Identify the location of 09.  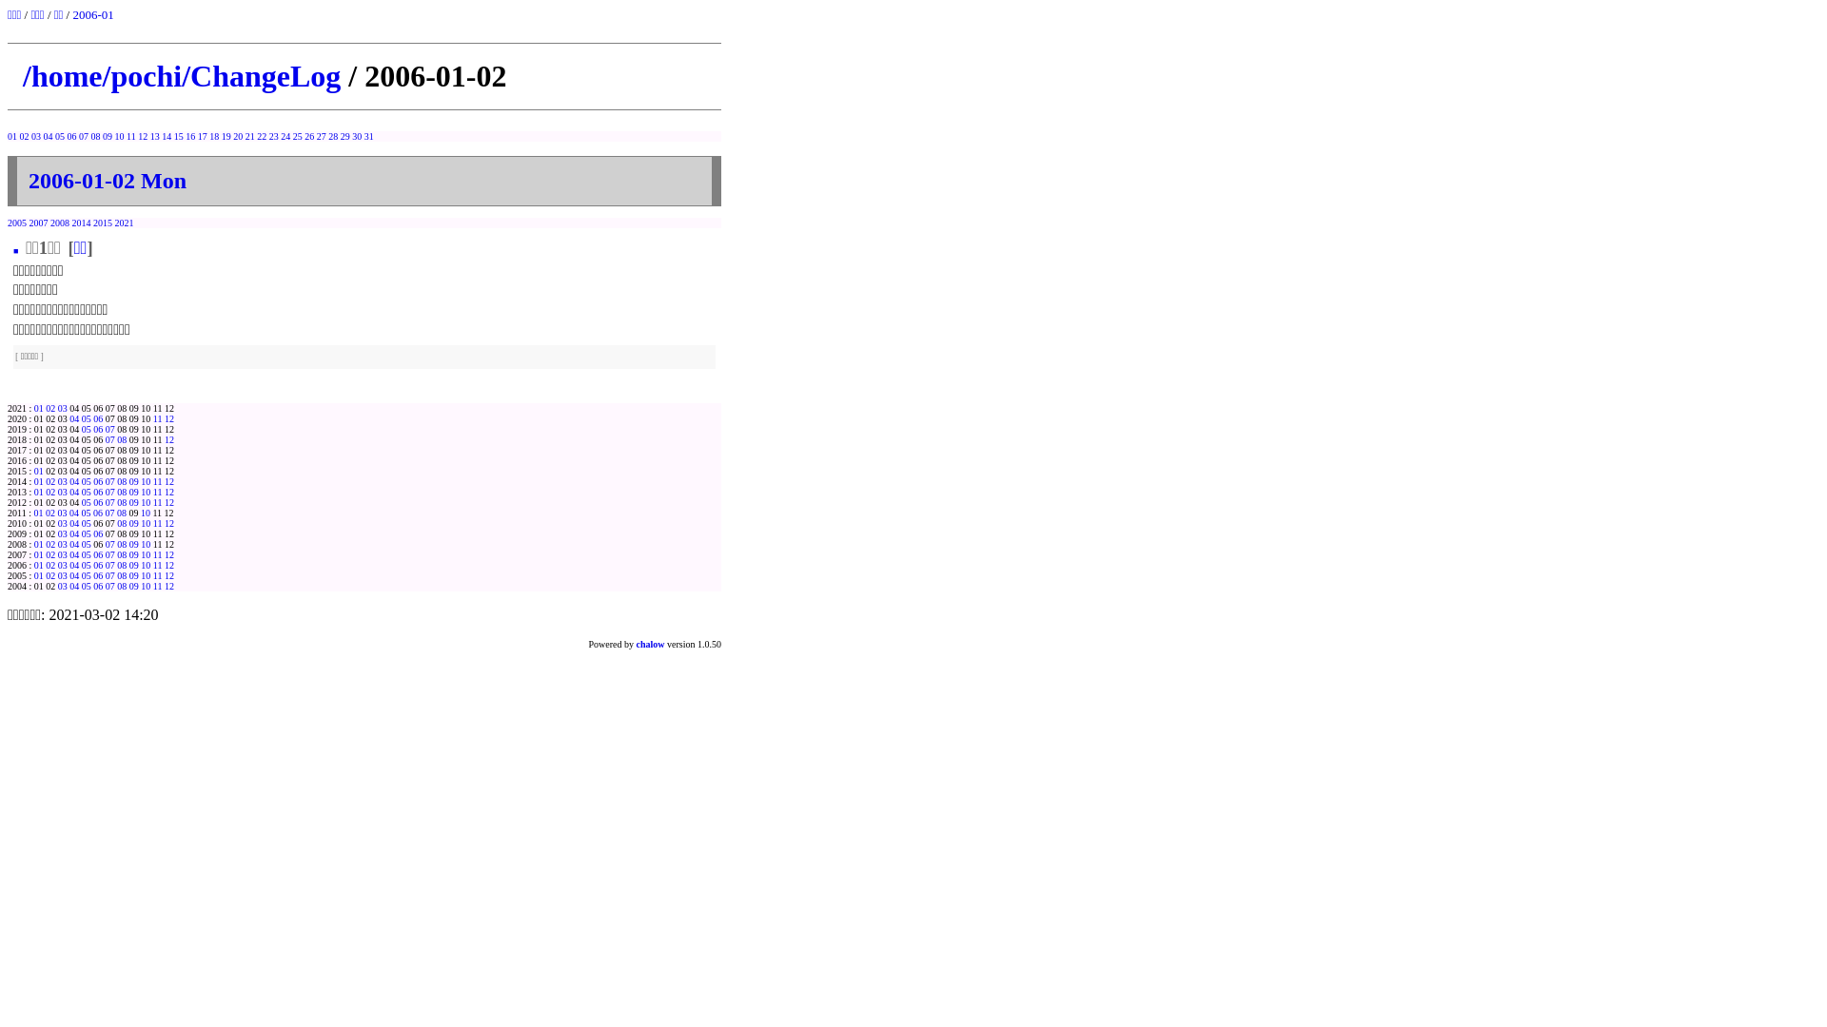
(134, 565).